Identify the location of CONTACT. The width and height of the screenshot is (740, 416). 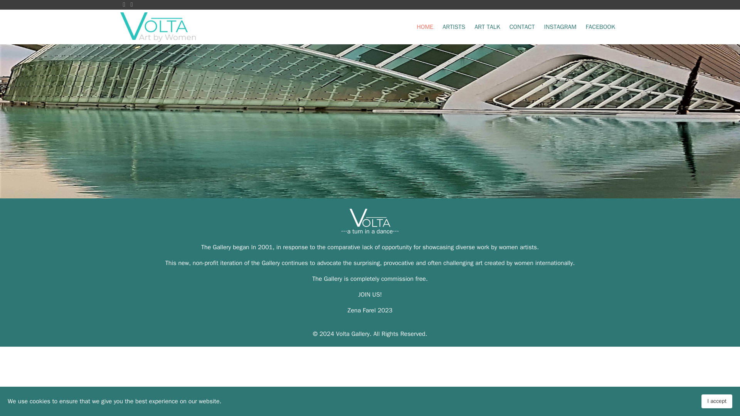
(522, 27).